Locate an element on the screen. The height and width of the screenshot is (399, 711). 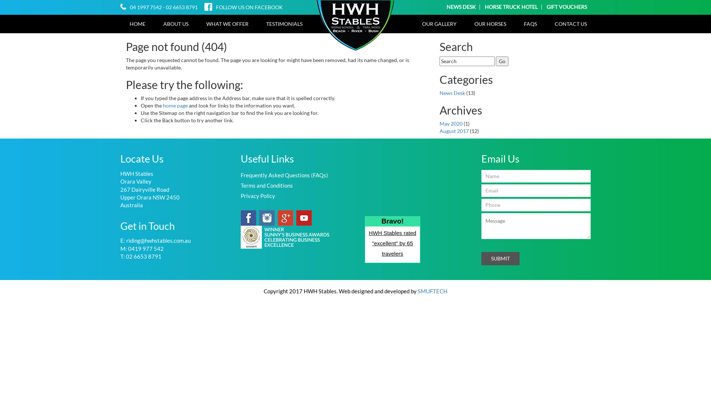
SUBMIT is located at coordinates (501, 259).